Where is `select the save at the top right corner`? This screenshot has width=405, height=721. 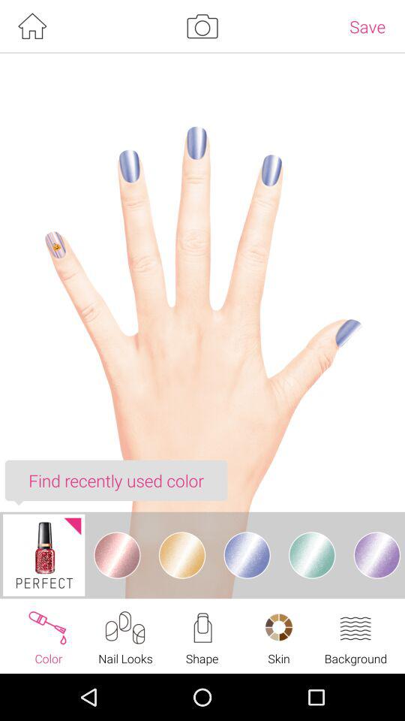
select the save at the top right corner is located at coordinates (367, 26).